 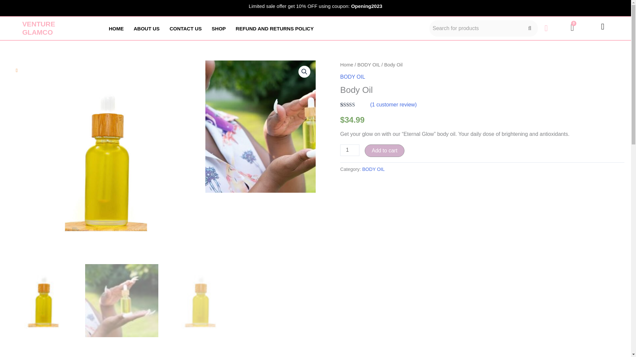 What do you see at coordinates (147, 28) in the screenshot?
I see `ABOUT US` at bounding box center [147, 28].